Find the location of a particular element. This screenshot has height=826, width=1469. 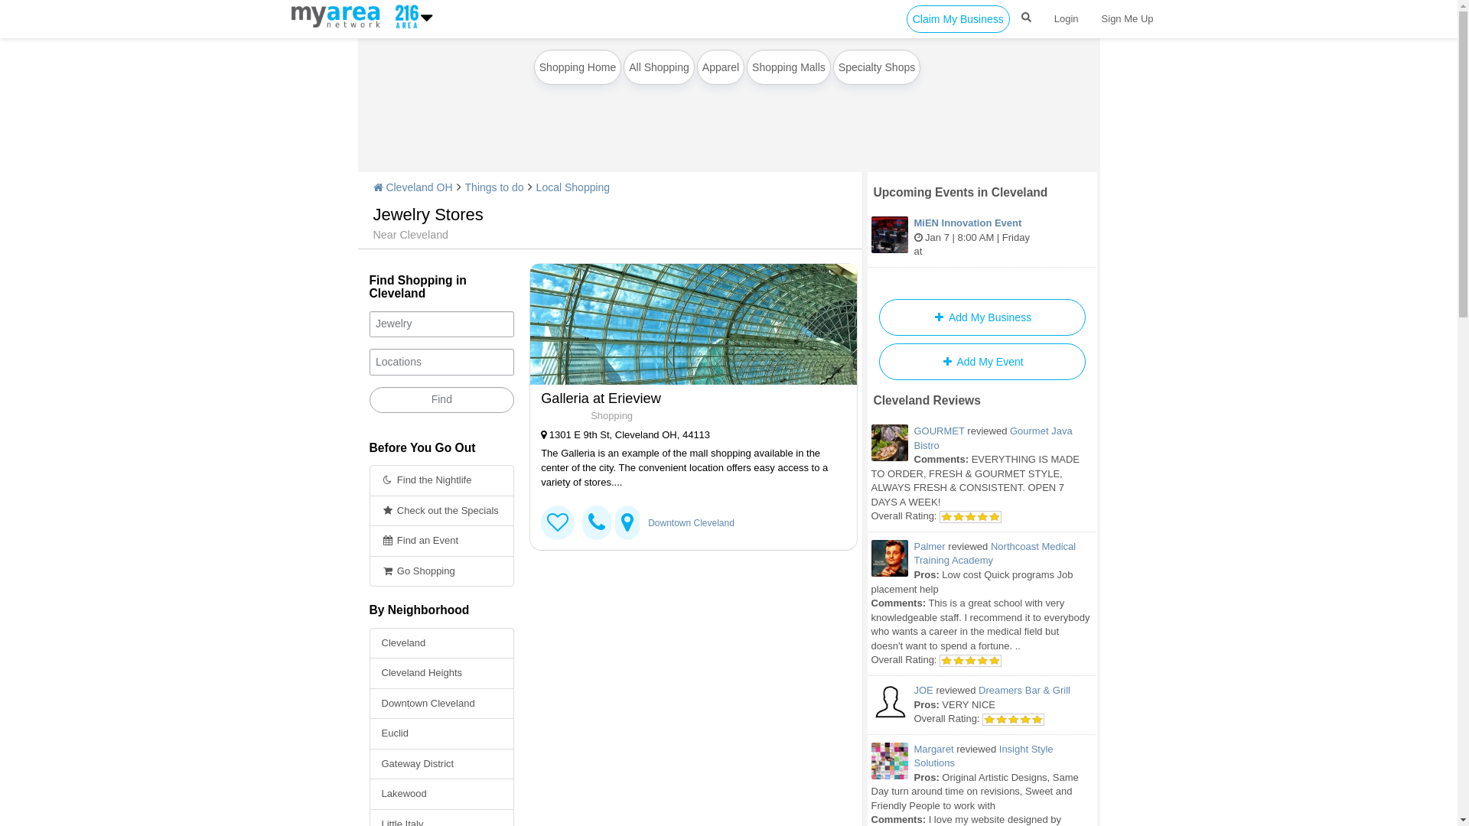

Go Shopping is located at coordinates (441, 572).